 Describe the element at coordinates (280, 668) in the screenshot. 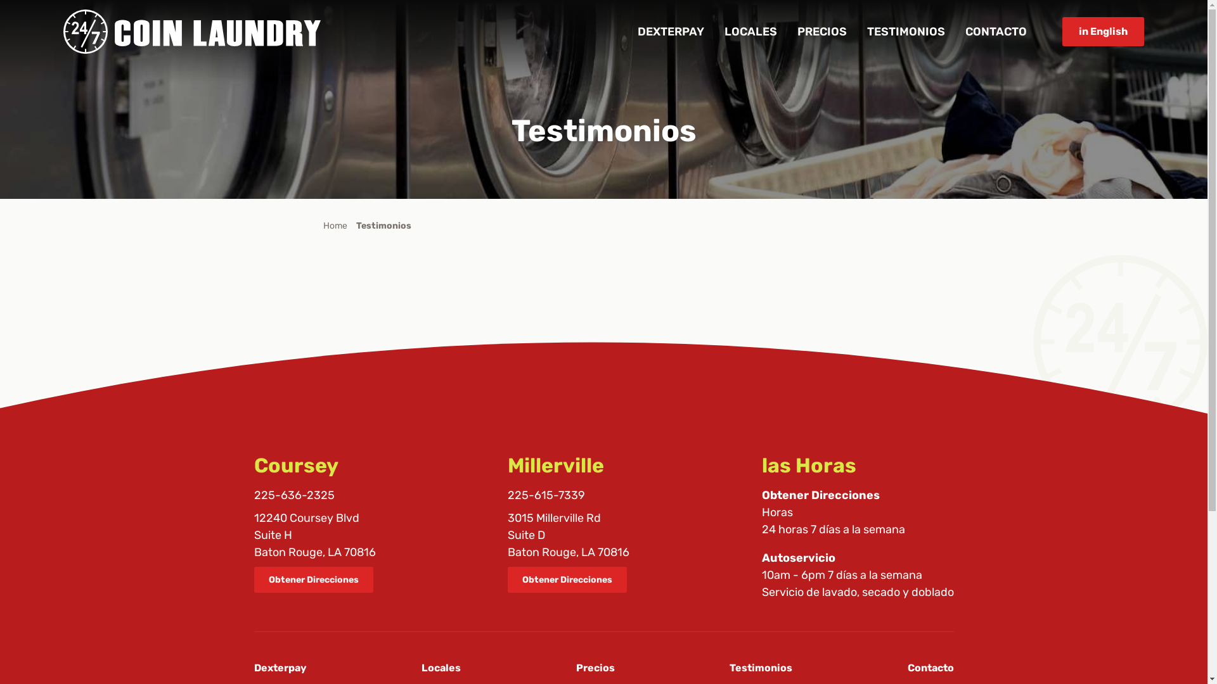

I see `Dexterpay` at that location.